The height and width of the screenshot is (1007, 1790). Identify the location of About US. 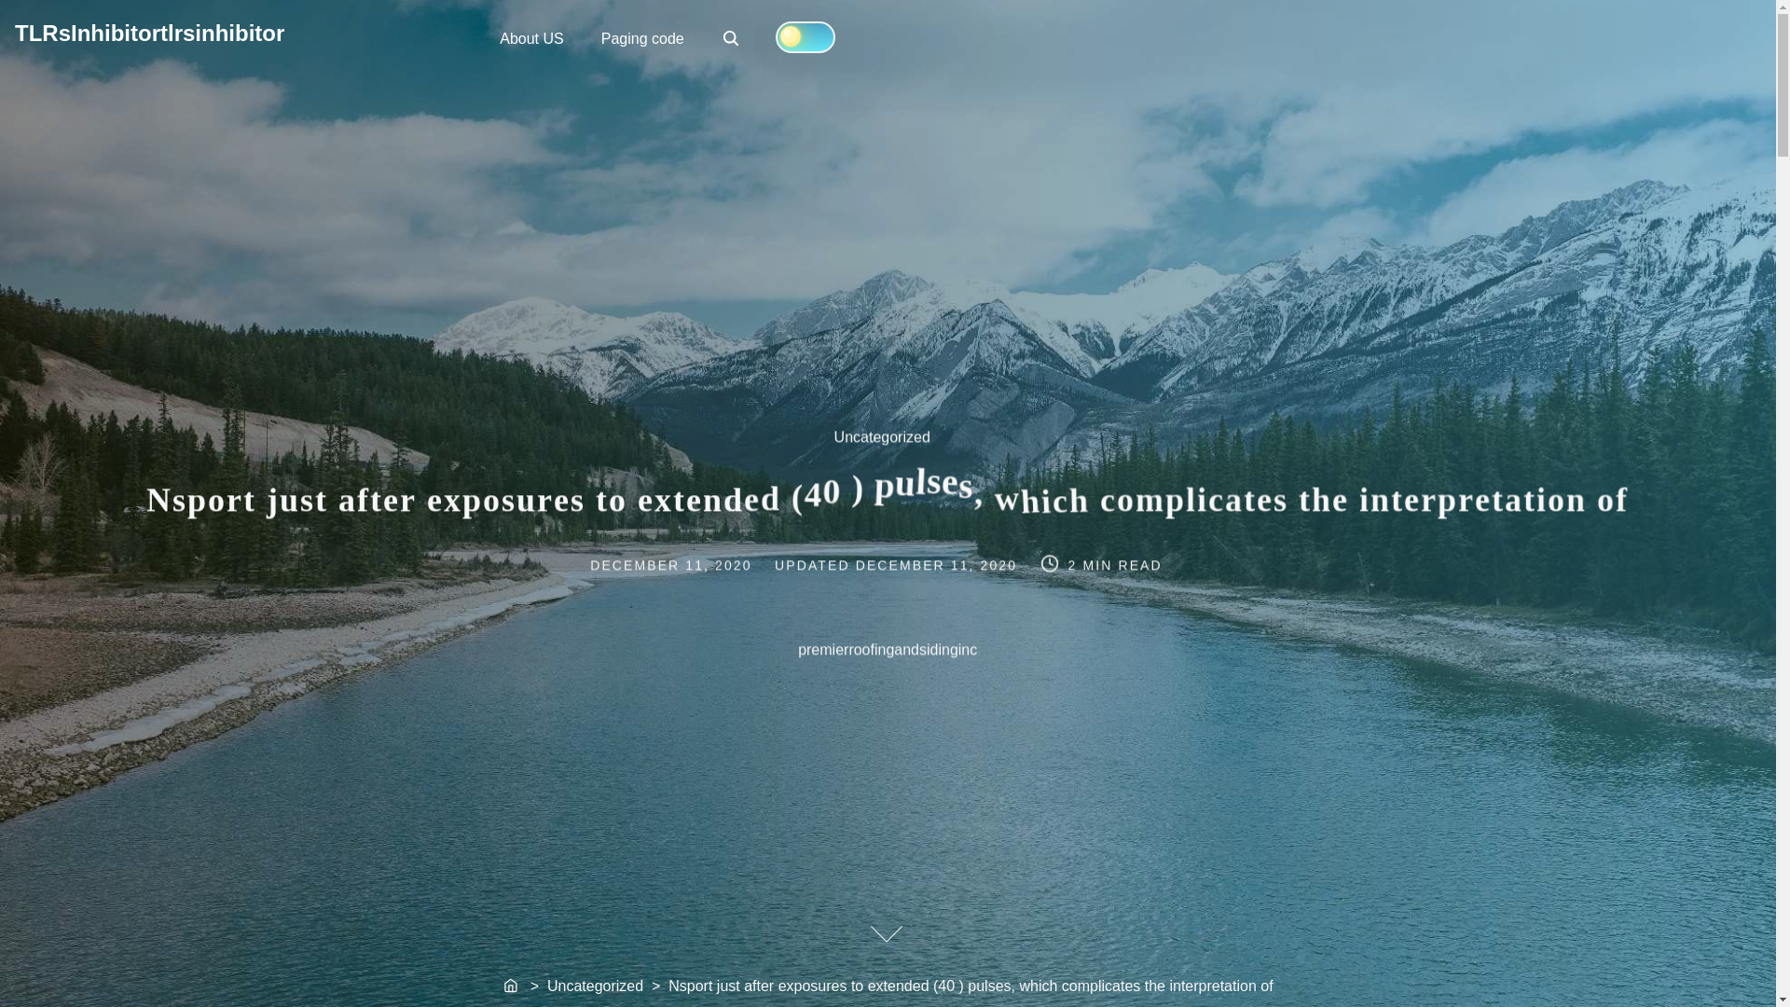
(531, 37).